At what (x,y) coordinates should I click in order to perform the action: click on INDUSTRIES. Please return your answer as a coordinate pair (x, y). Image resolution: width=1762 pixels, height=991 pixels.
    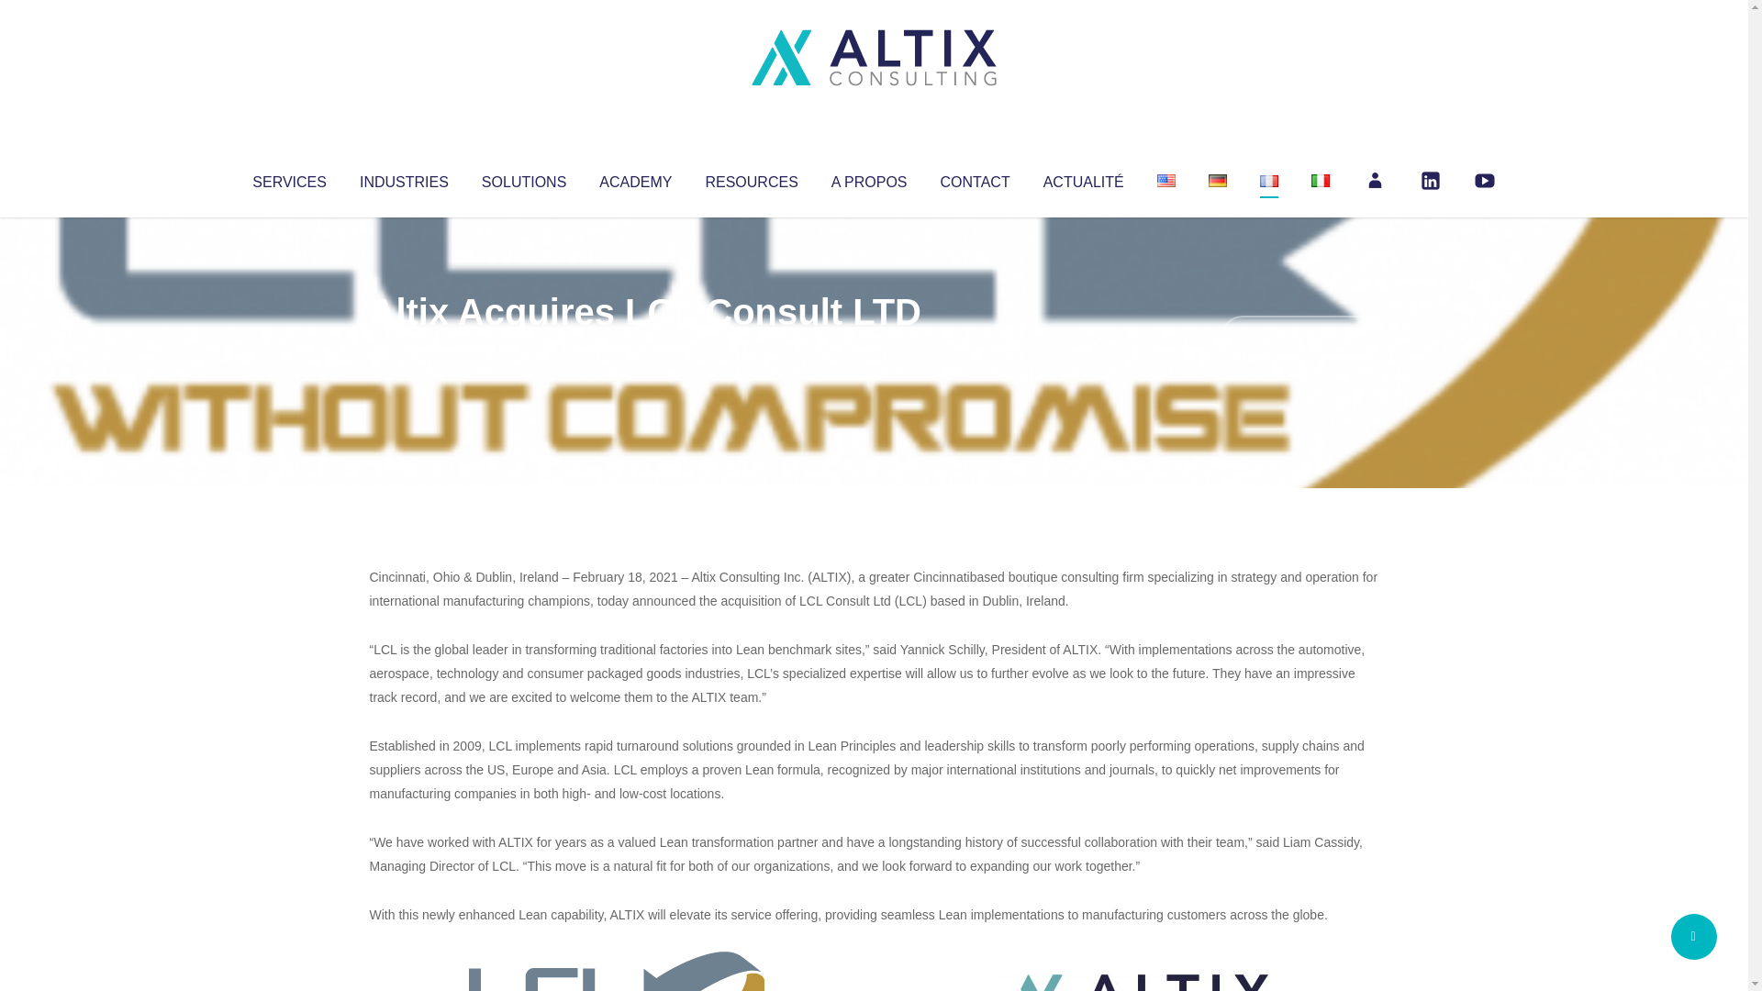
    Looking at the image, I should click on (404, 178).